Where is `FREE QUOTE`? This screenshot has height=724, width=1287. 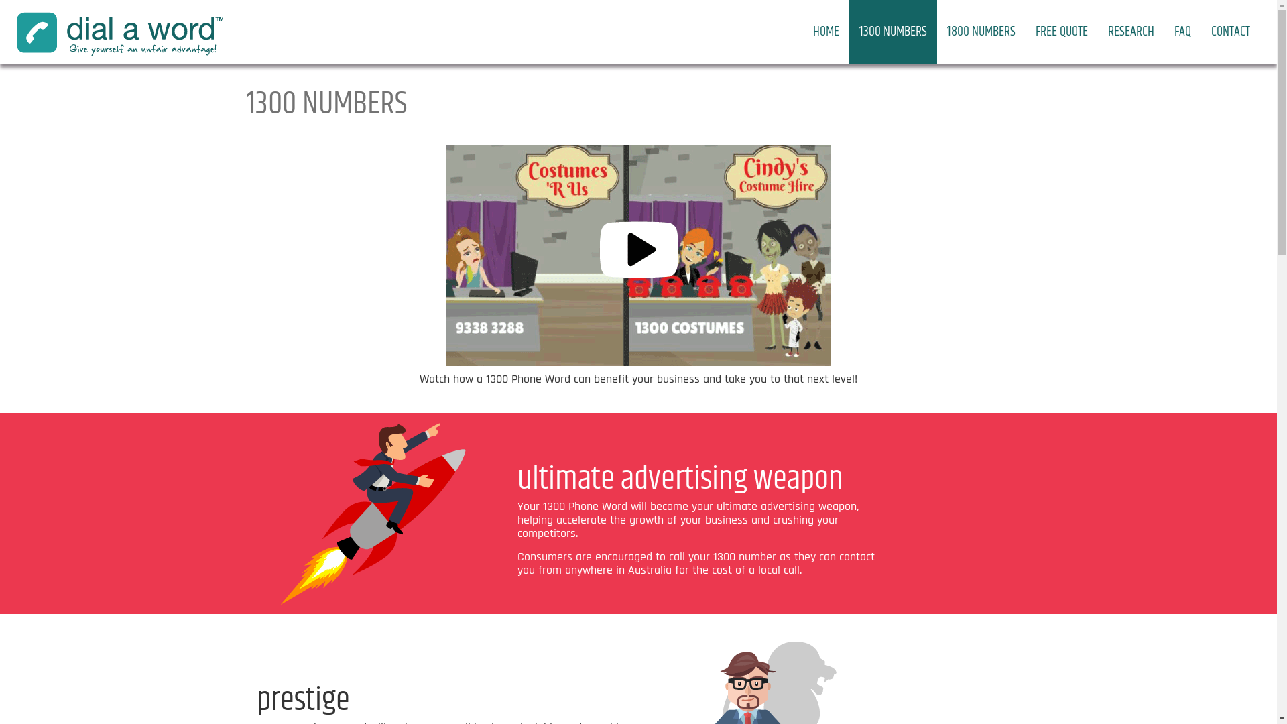
FREE QUOTE is located at coordinates (1062, 32).